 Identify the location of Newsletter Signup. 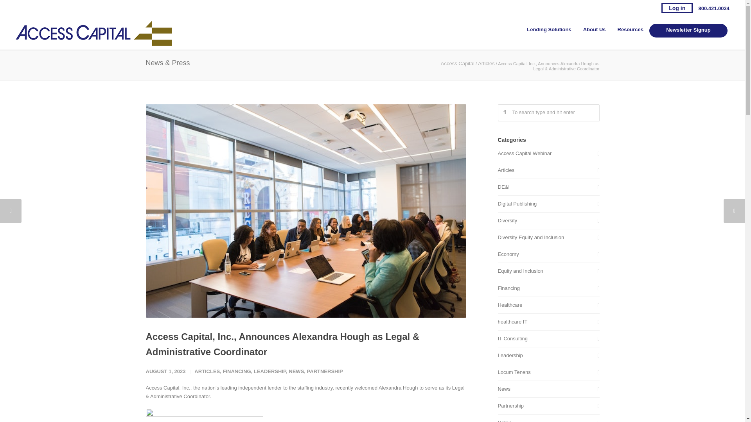
(688, 30).